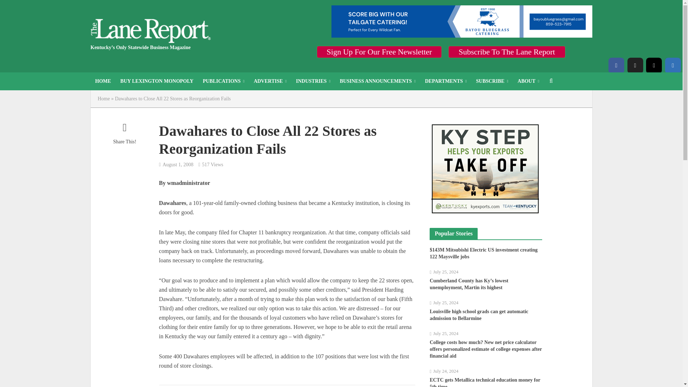 This screenshot has width=688, height=387. Describe the element at coordinates (616, 65) in the screenshot. I see `facebook` at that location.